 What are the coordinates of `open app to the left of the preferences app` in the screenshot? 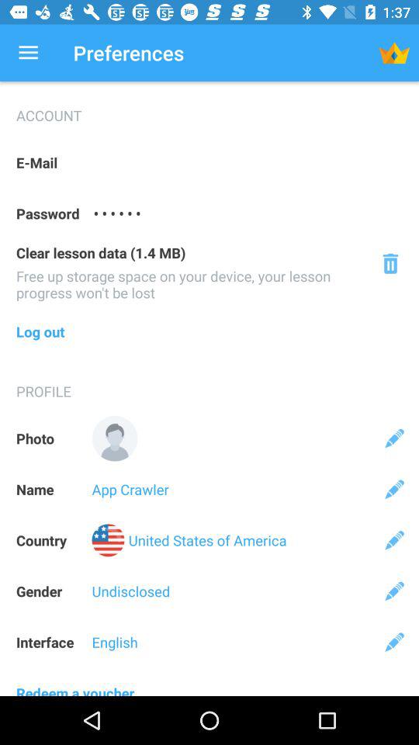 It's located at (28, 53).